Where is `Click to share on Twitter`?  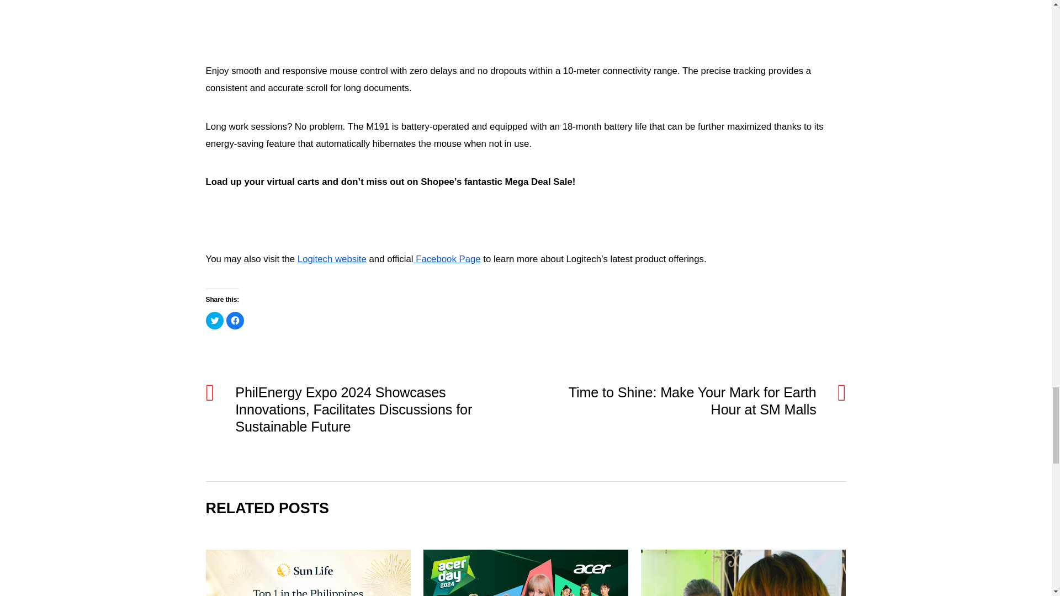
Click to share on Twitter is located at coordinates (214, 320).